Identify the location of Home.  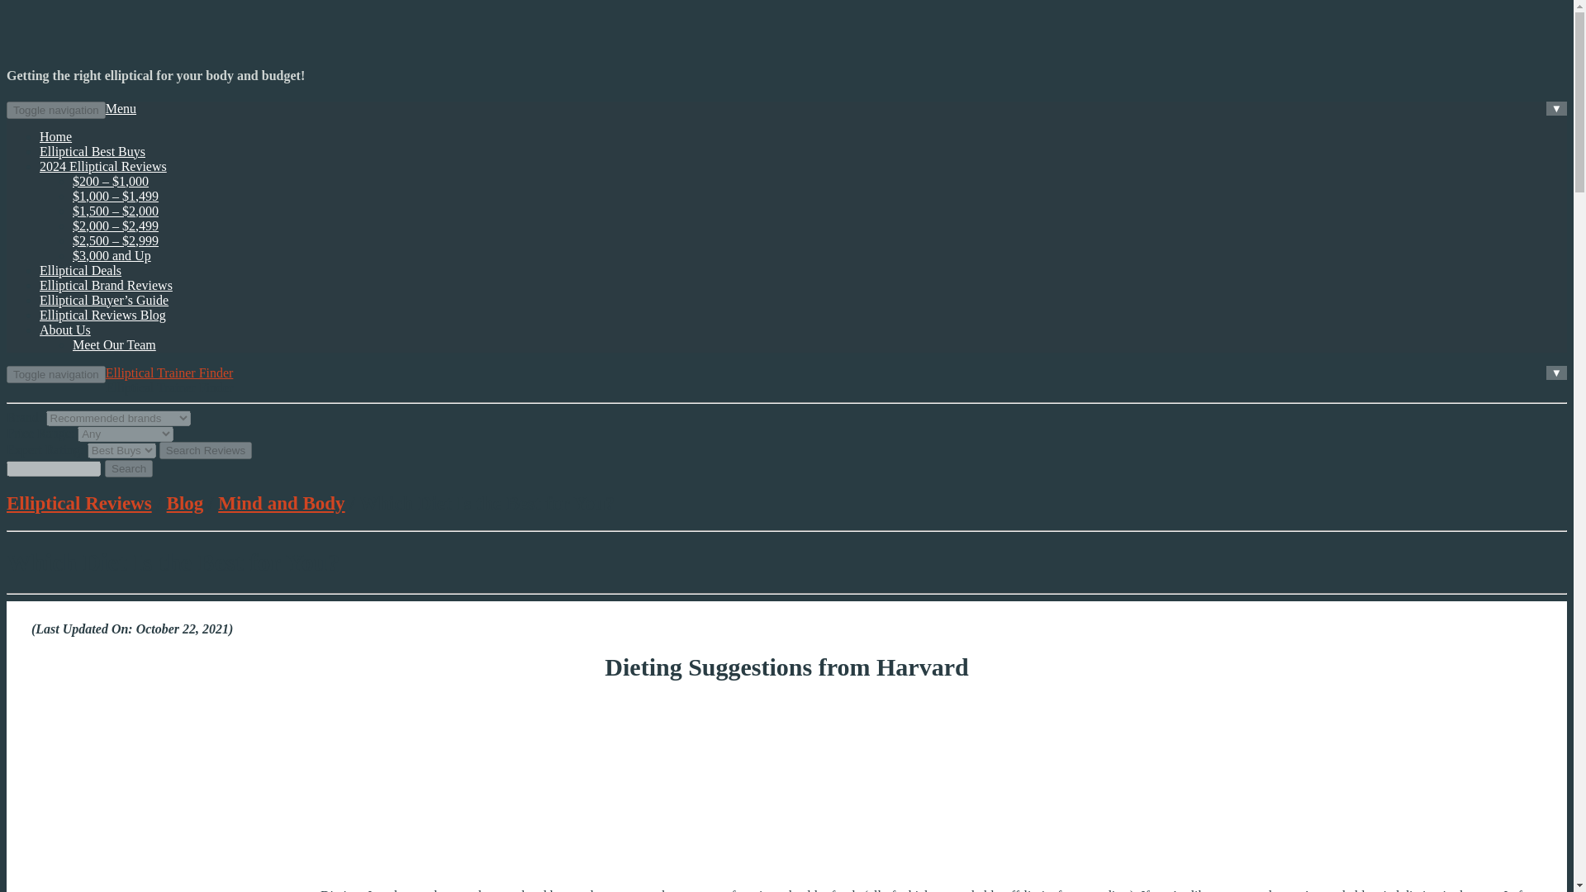
(55, 135).